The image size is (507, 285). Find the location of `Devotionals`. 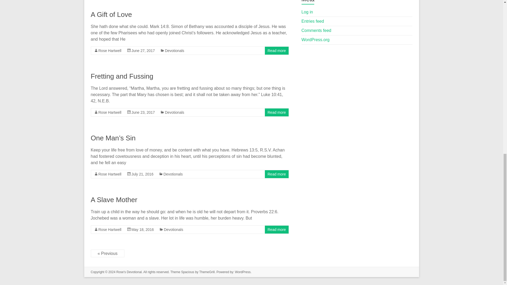

Devotionals is located at coordinates (173, 174).